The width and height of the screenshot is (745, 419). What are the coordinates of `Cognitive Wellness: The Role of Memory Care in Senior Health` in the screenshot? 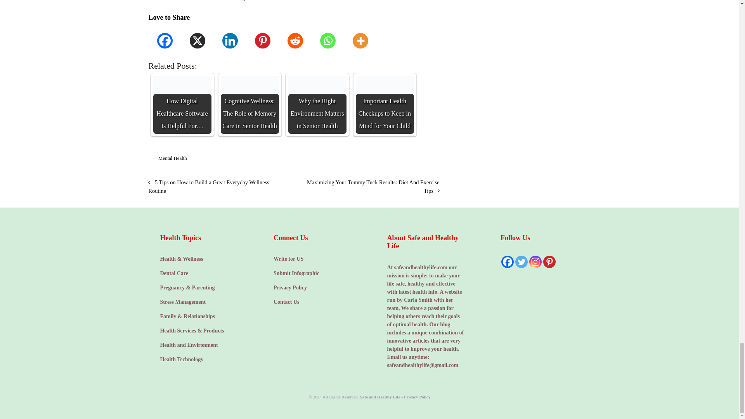 It's located at (249, 105).